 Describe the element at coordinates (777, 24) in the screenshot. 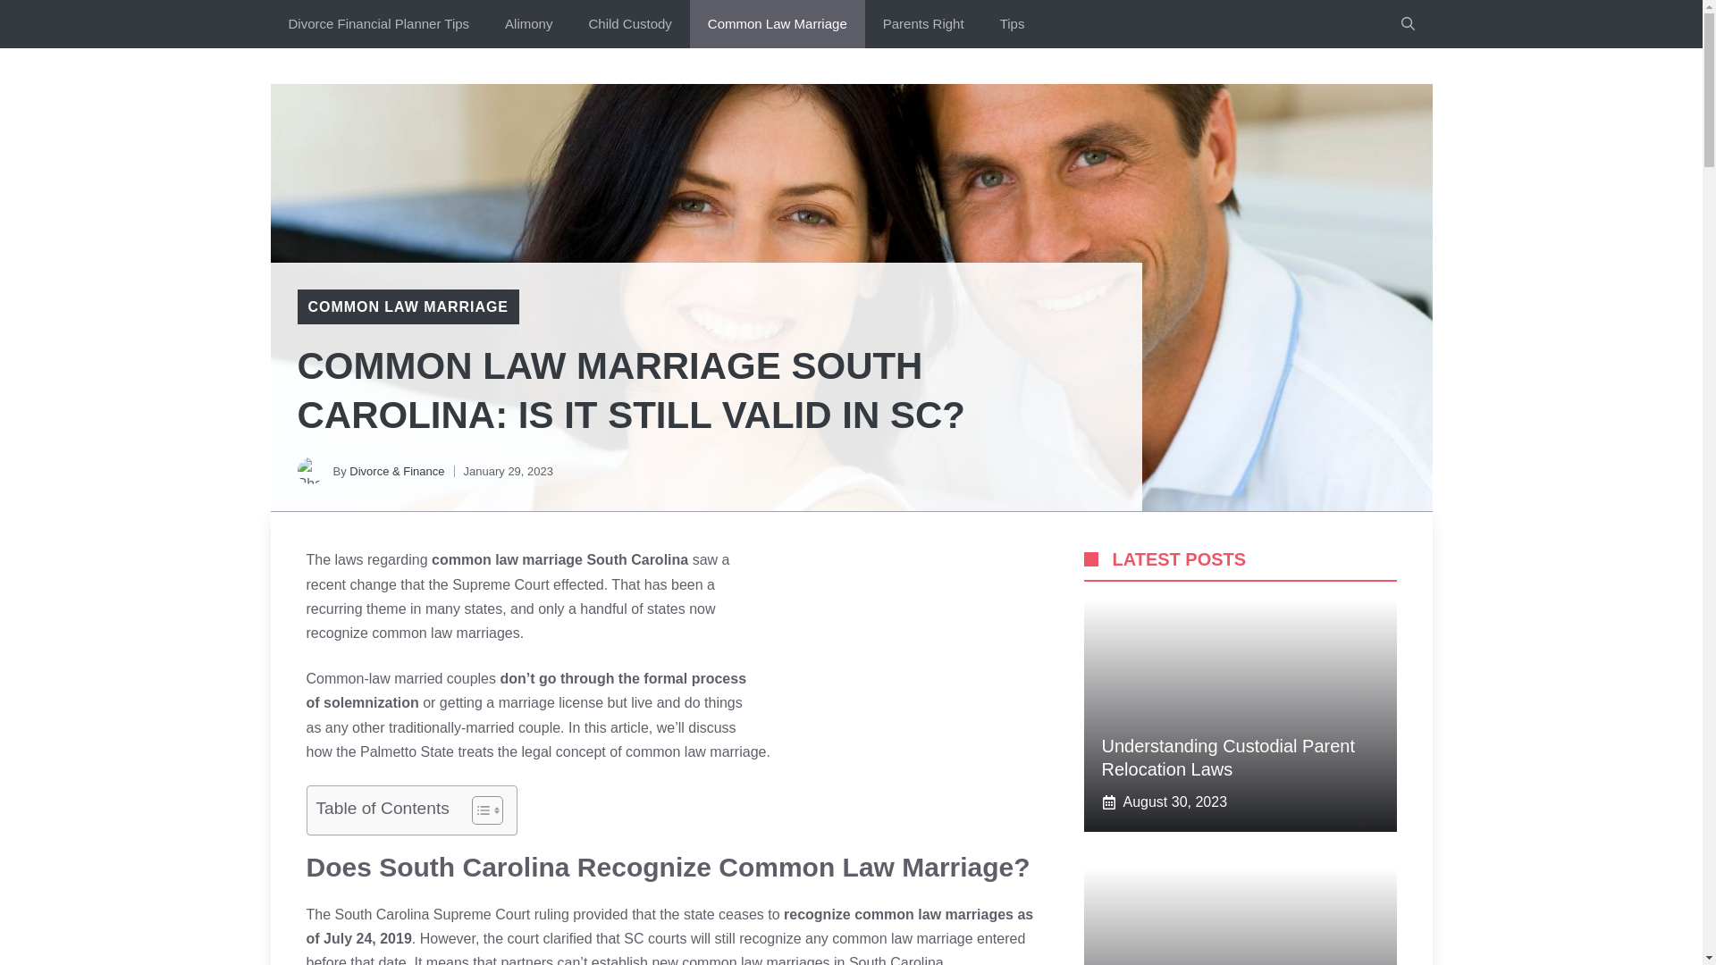

I see `Common Law Marriage` at that location.